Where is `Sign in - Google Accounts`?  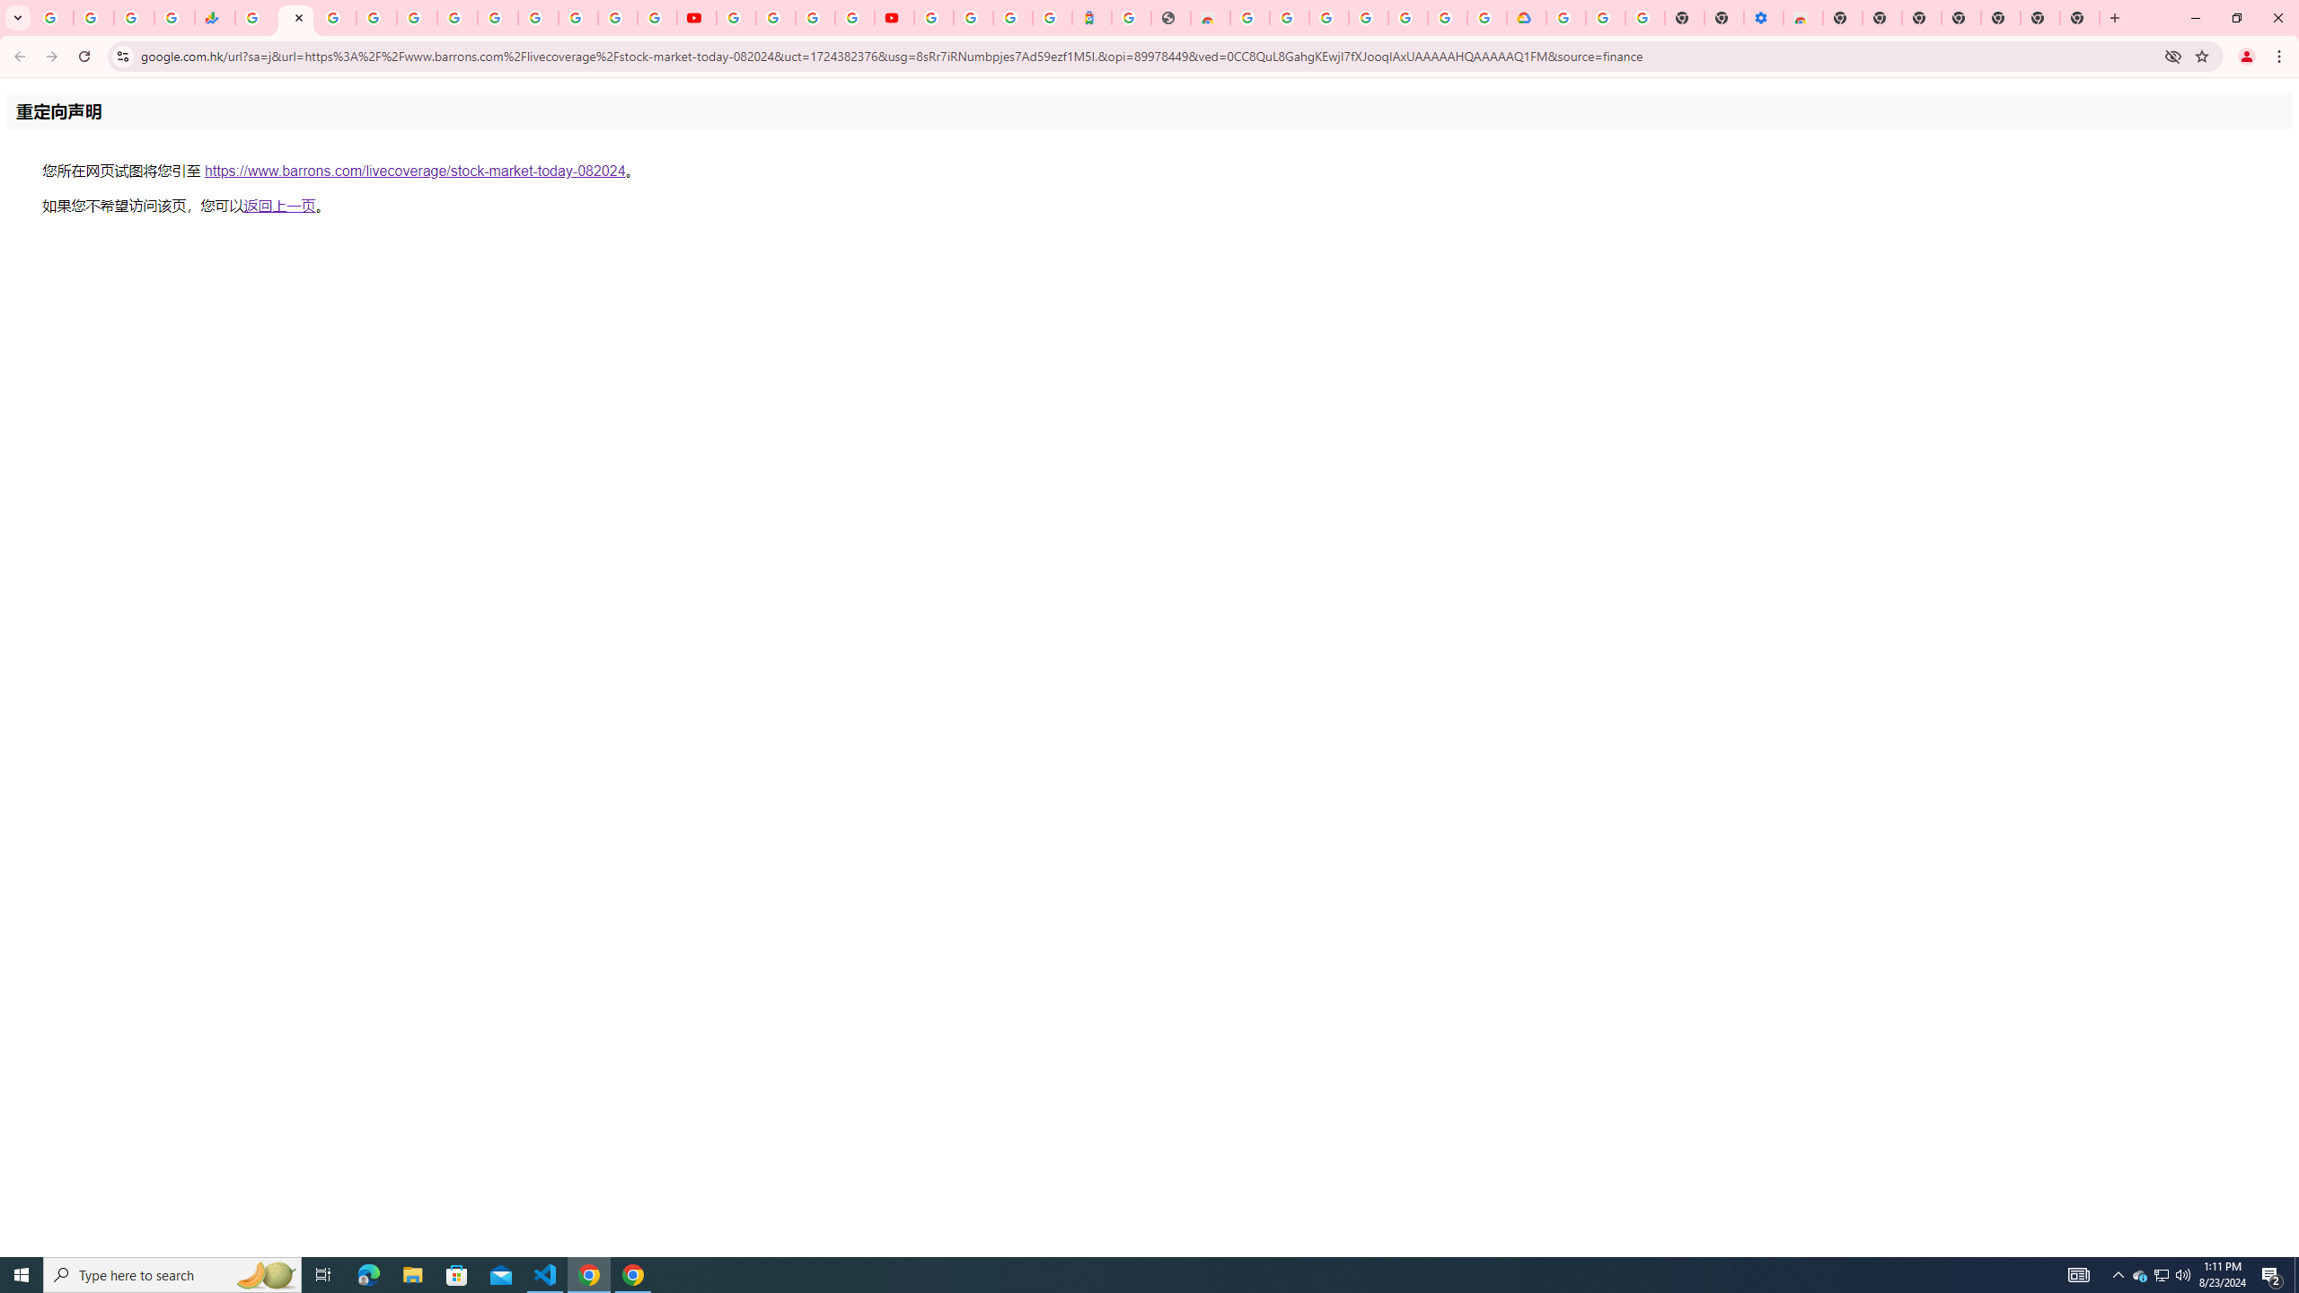 Sign in - Google Accounts is located at coordinates (1448, 18).